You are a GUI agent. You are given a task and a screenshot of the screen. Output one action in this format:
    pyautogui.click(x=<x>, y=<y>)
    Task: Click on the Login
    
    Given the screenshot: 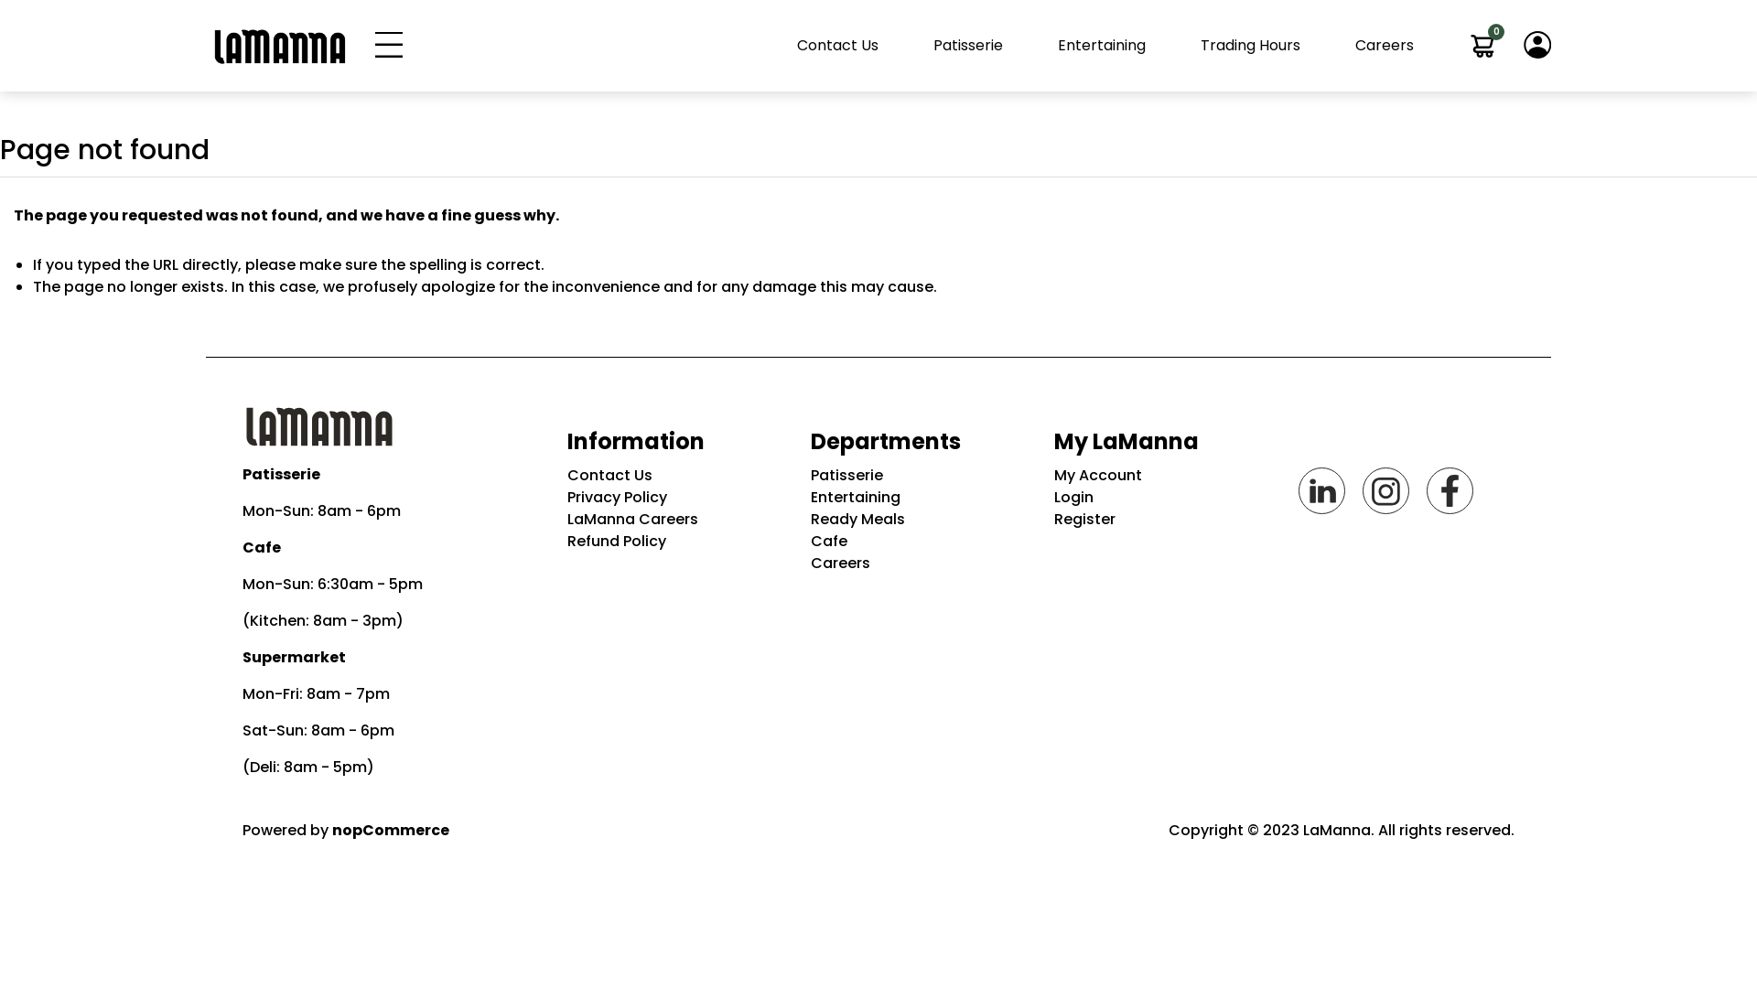 What is the action you would take?
    pyautogui.click(x=1162, y=498)
    